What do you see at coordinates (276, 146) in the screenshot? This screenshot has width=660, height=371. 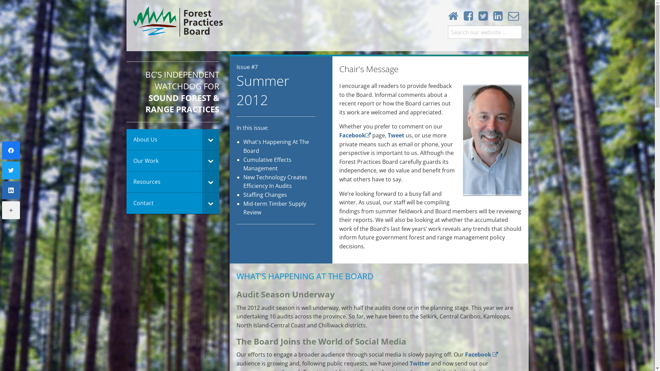 I see `What's Happening At The Board` at bounding box center [276, 146].